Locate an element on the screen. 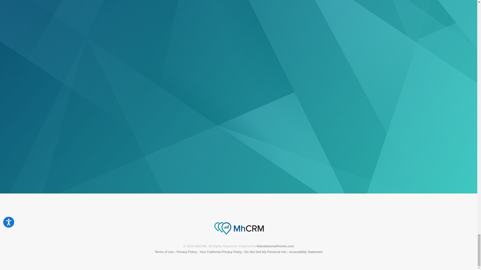 The image size is (481, 270). Accessibility Statement is located at coordinates (306, 252).